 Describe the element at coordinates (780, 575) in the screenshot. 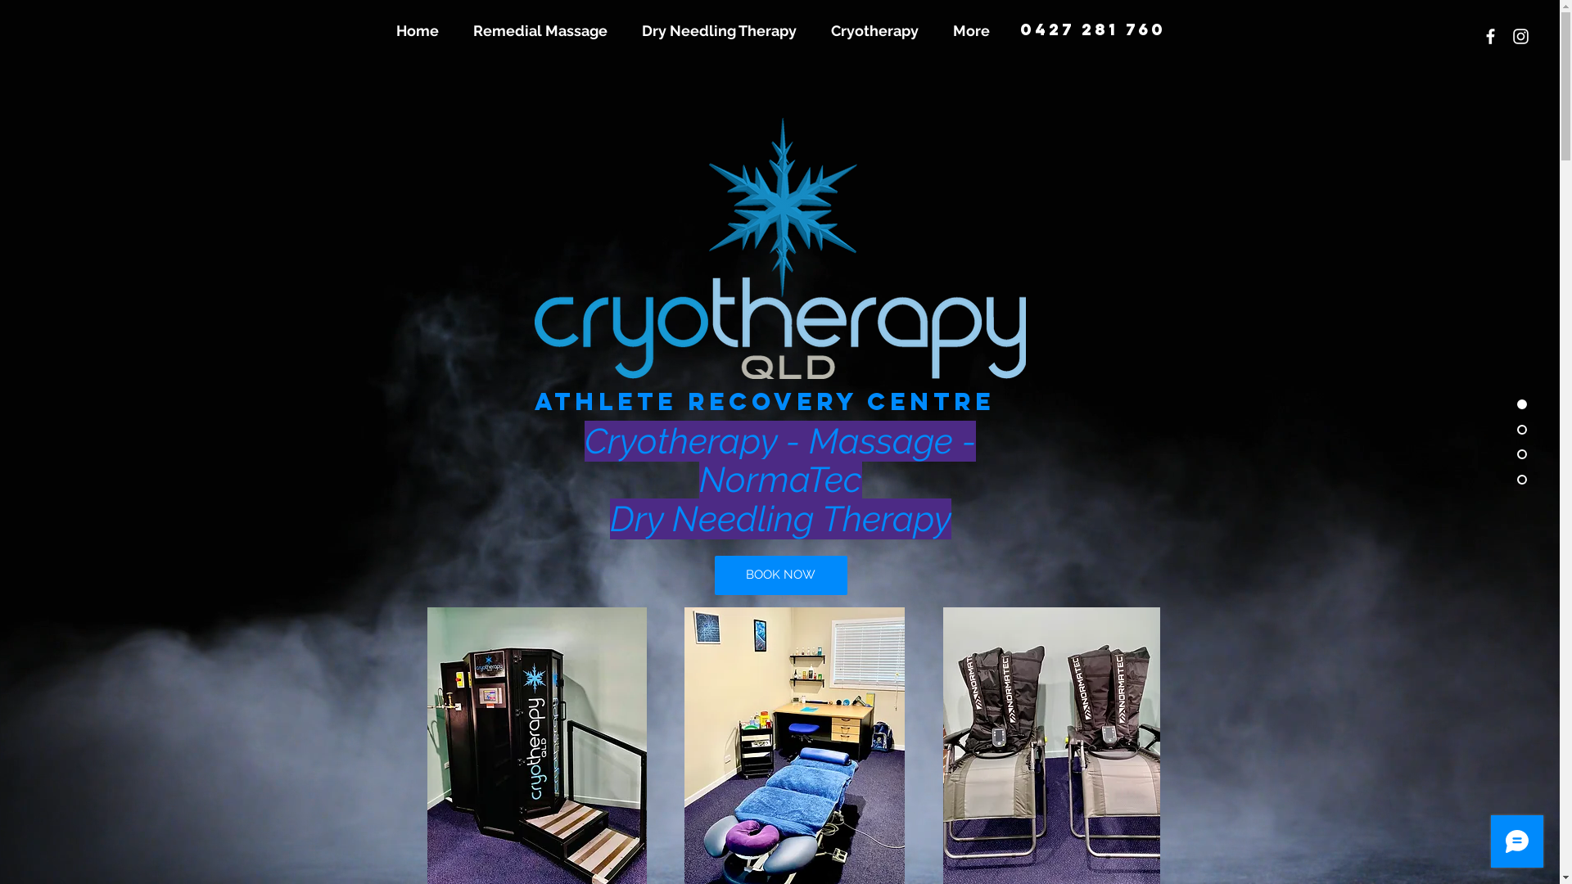

I see `BOOK NOW` at that location.